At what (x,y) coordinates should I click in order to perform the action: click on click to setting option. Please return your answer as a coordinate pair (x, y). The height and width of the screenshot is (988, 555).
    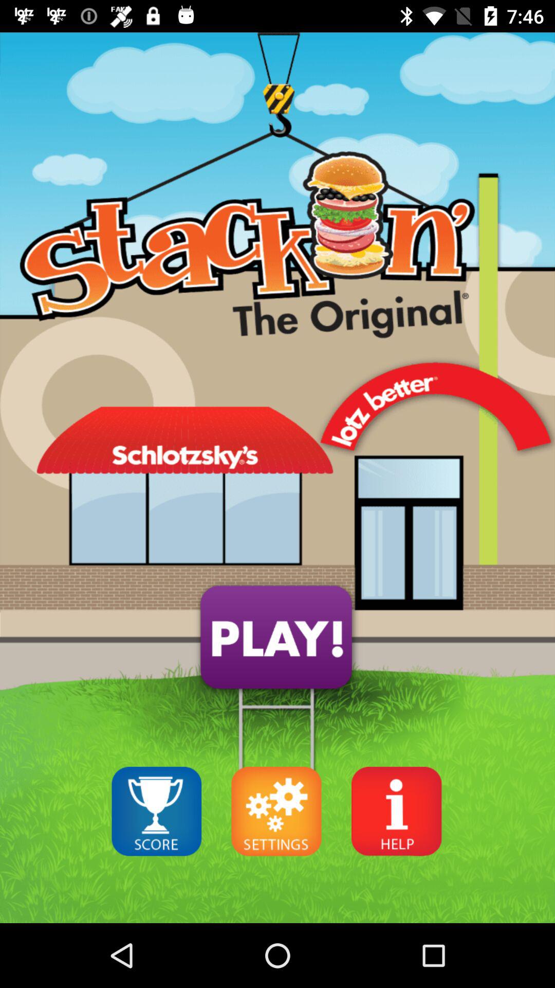
    Looking at the image, I should click on (276, 811).